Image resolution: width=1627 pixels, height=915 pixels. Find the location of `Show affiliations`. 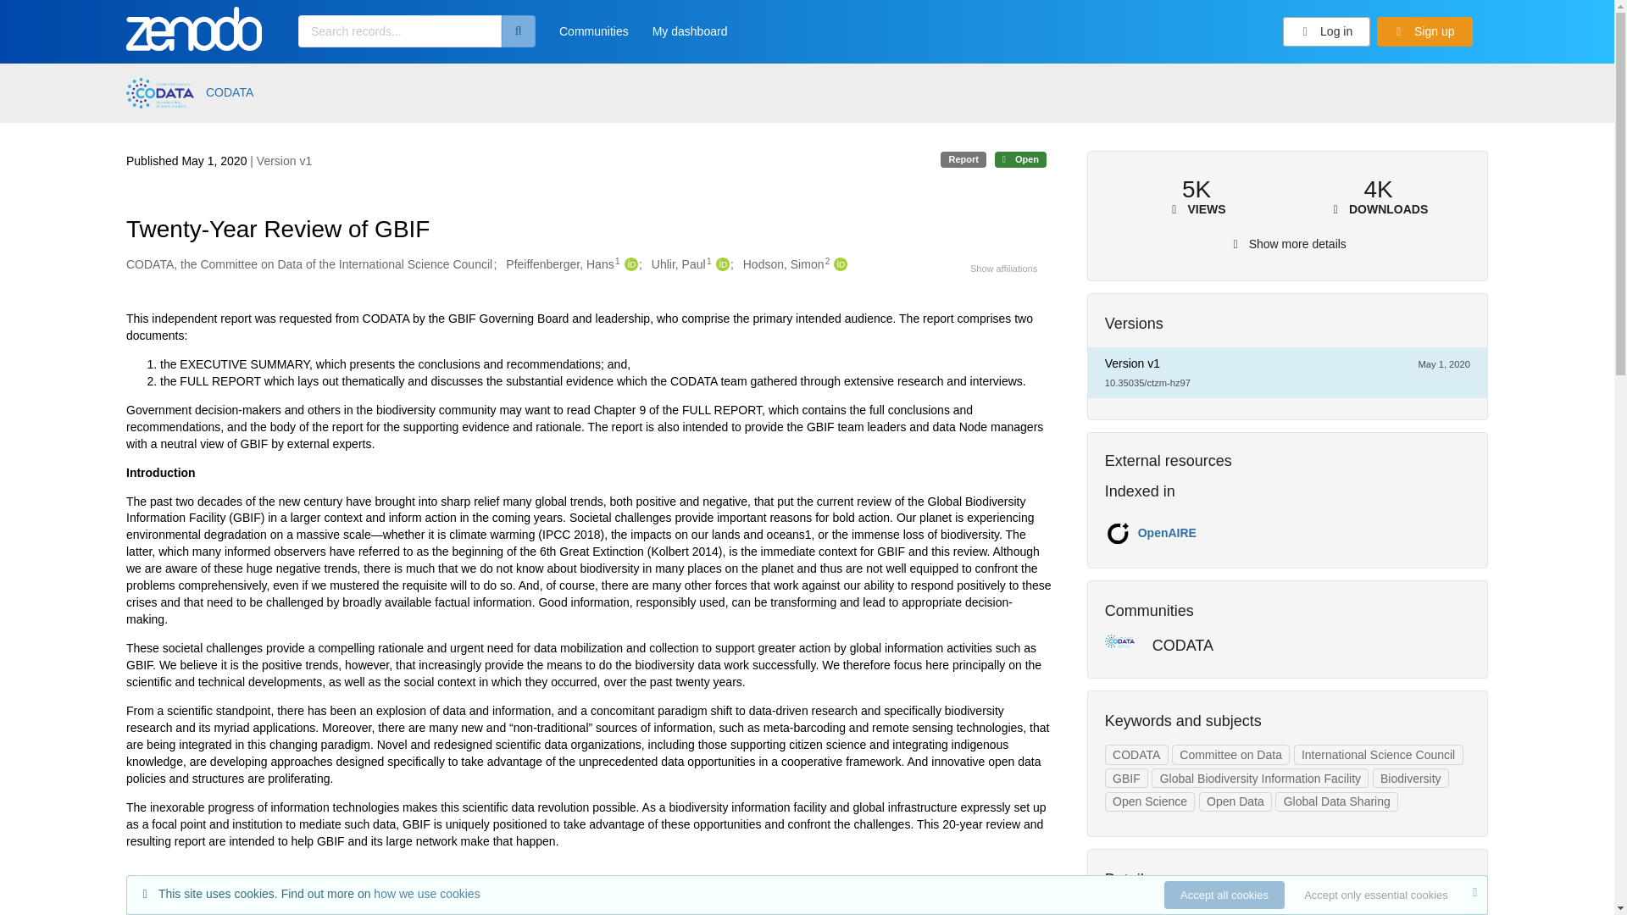

Show affiliations is located at coordinates (1003, 268).